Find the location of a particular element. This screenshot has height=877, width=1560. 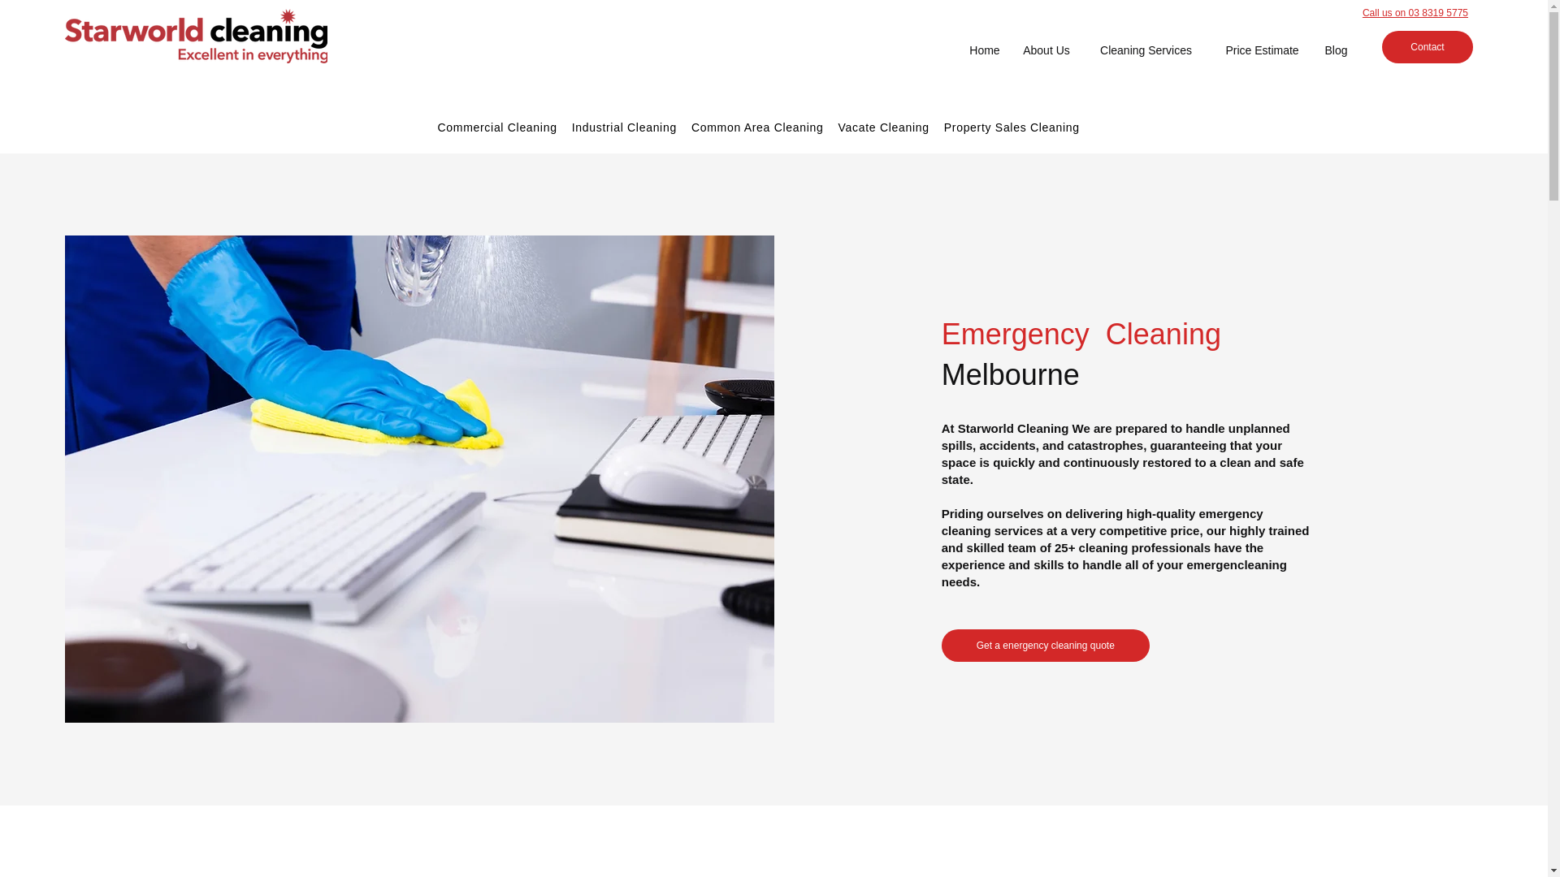

About Us is located at coordinates (1046, 50).